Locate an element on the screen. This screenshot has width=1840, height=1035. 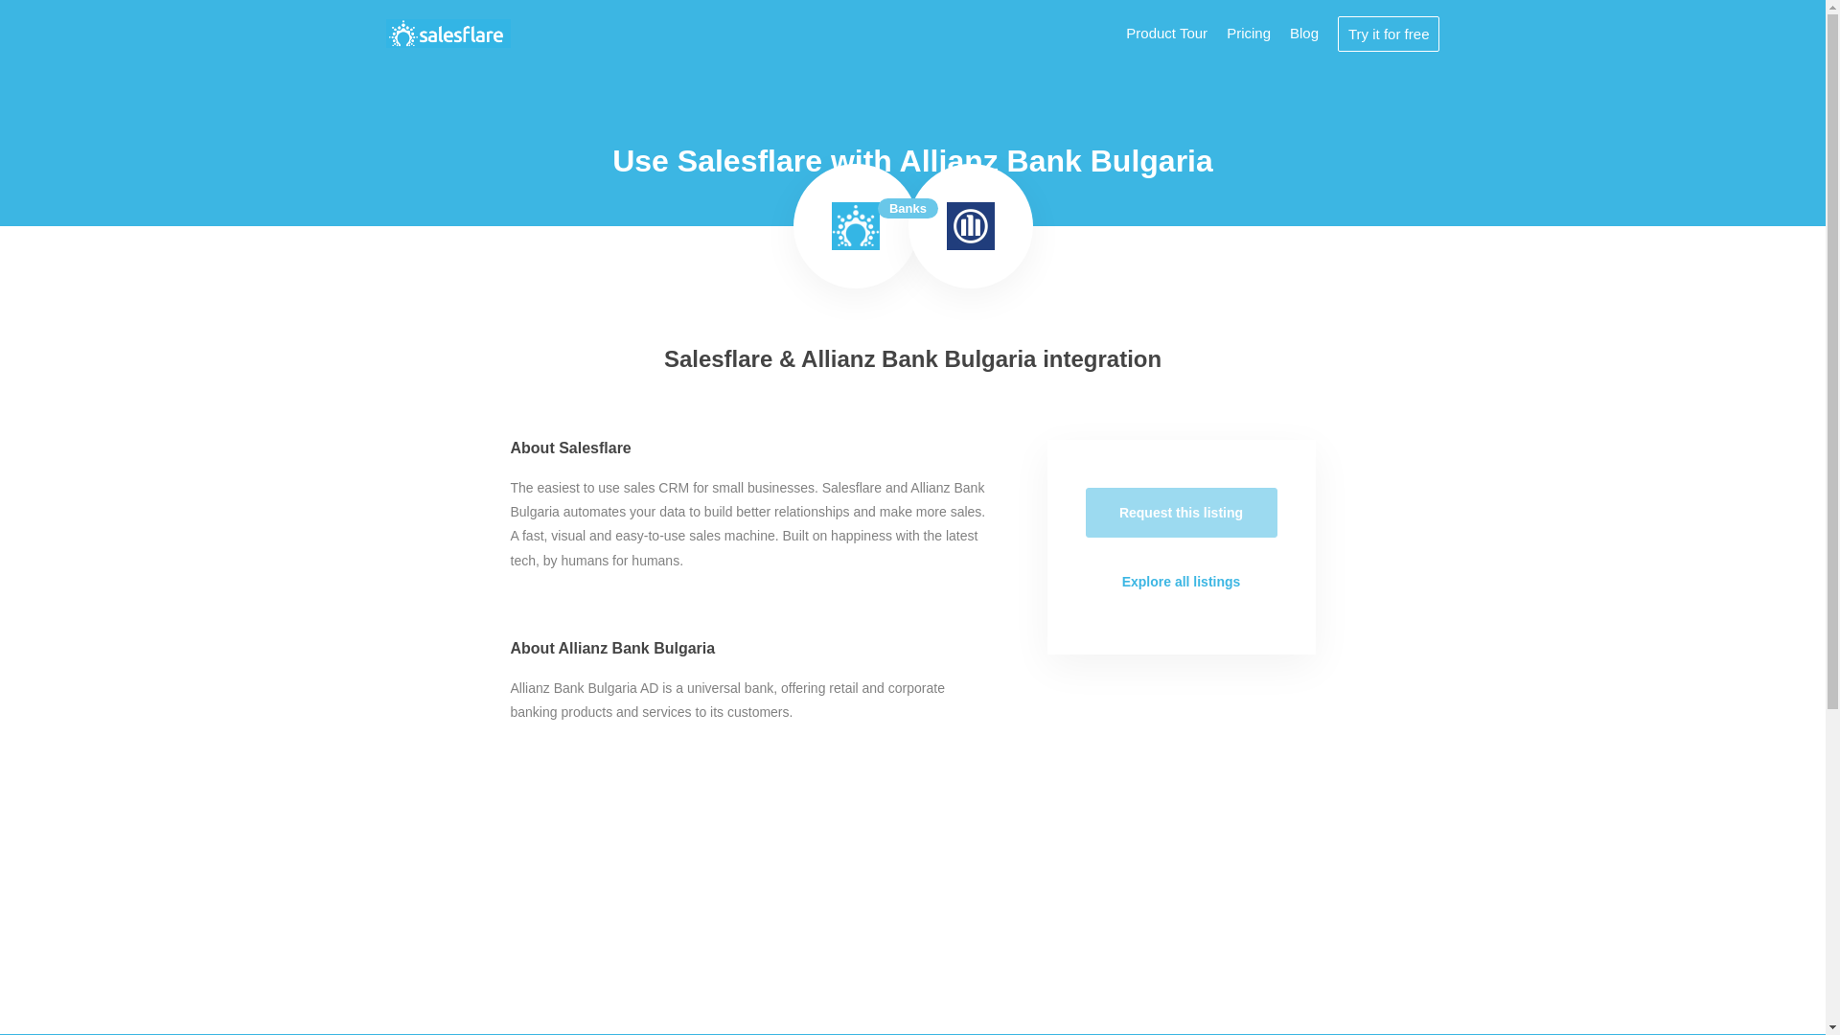
Try it for free is located at coordinates (1388, 33).